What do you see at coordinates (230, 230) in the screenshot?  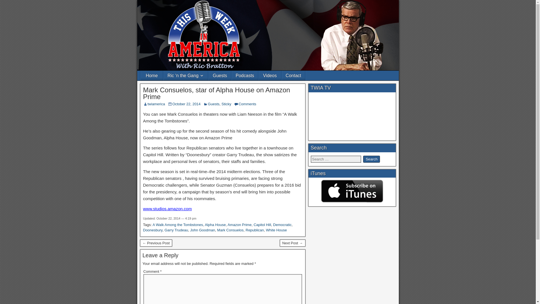 I see `Mark Consuelos` at bounding box center [230, 230].